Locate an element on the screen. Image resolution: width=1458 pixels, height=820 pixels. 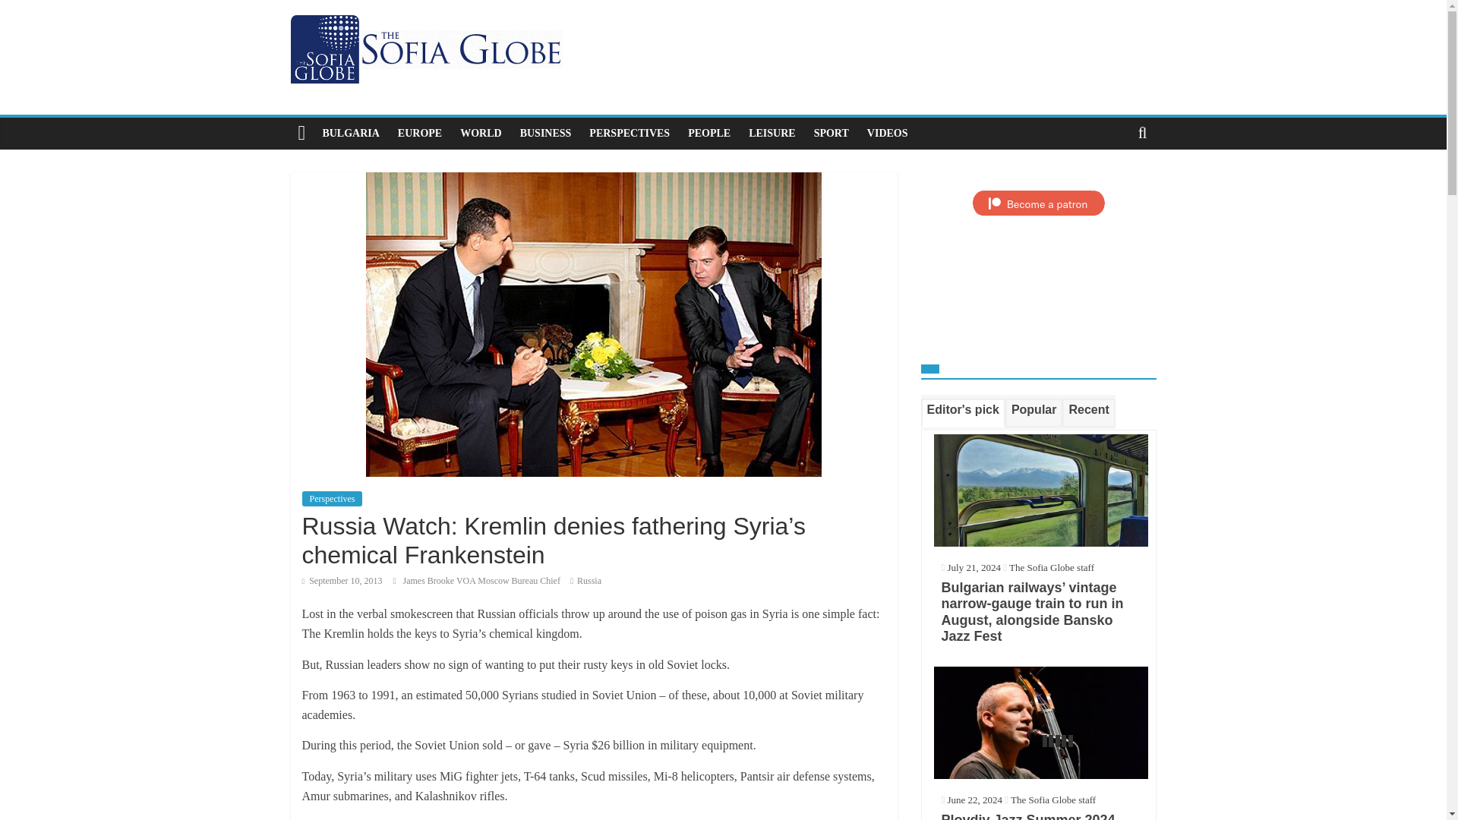
WORLD is located at coordinates (480, 134).